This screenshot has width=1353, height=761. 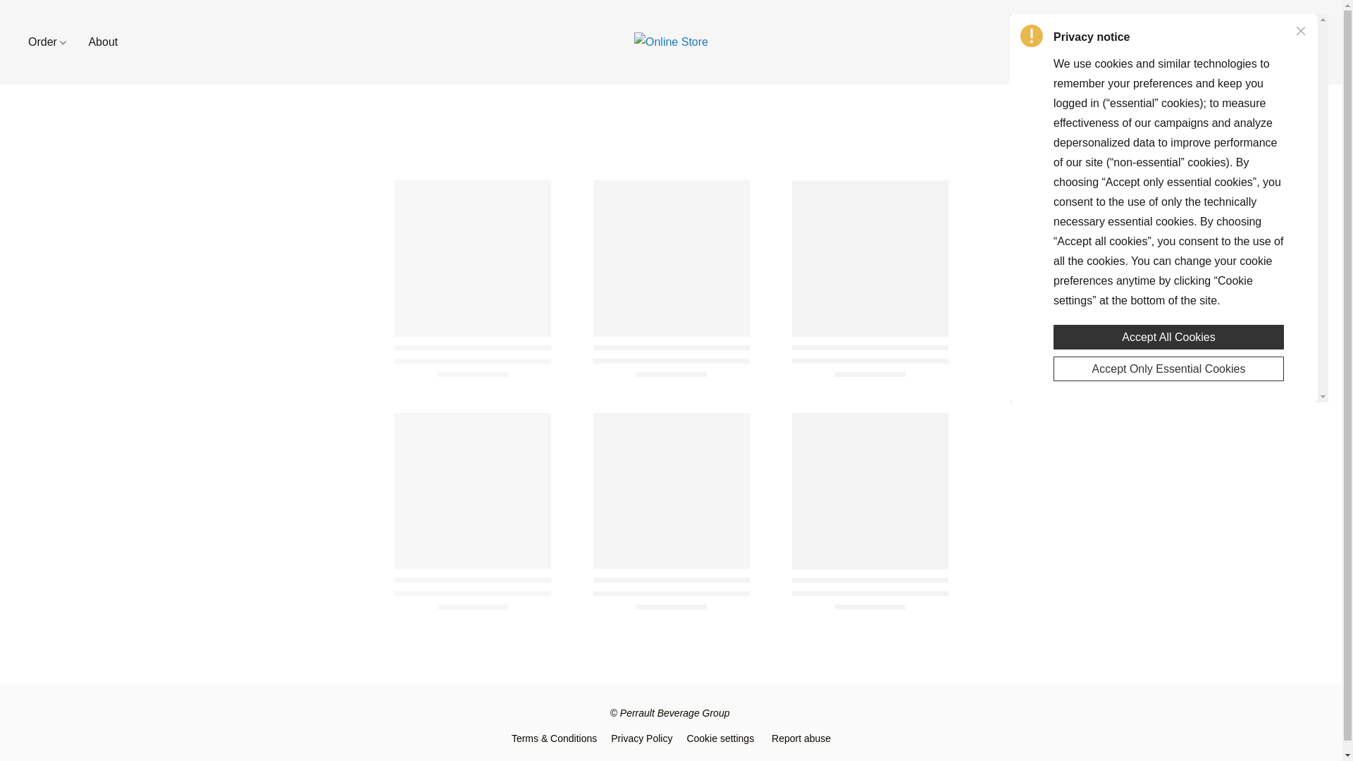 I want to click on Go to your shopping cart, so click(x=1305, y=42).